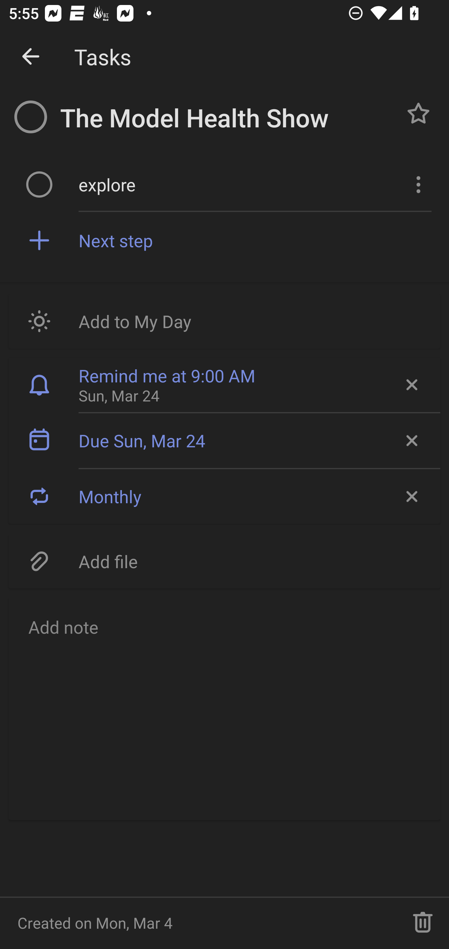 The height and width of the screenshot is (949, 449). I want to click on Add file, so click(224, 561).